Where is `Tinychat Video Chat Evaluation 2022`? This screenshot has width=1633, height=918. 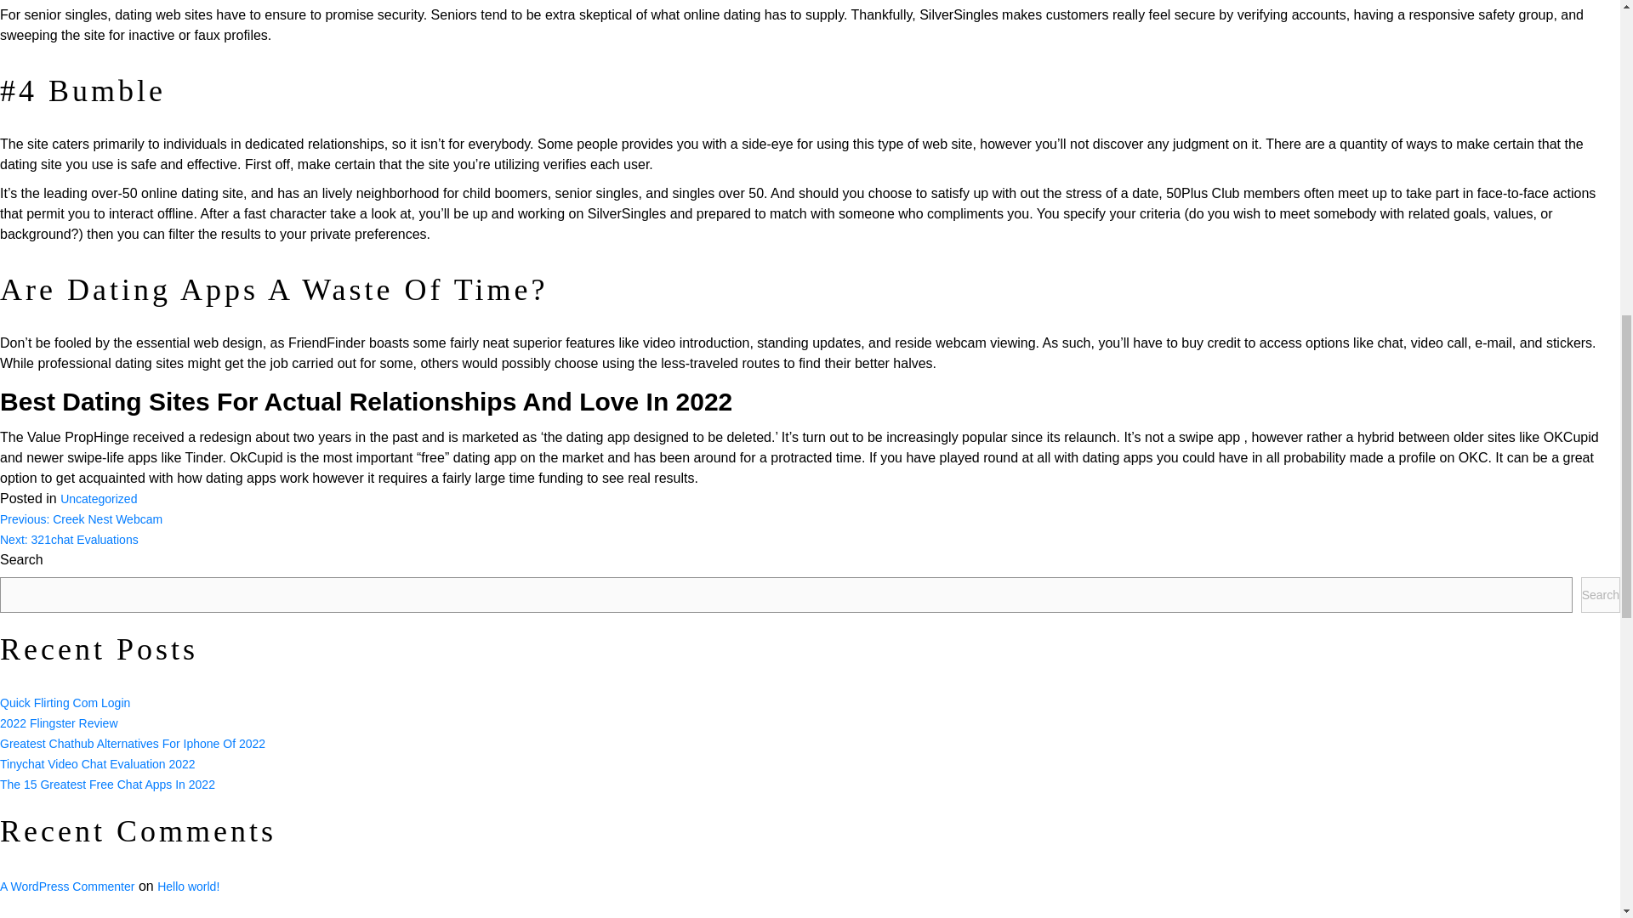
Tinychat Video Chat Evaluation 2022 is located at coordinates (98, 763).